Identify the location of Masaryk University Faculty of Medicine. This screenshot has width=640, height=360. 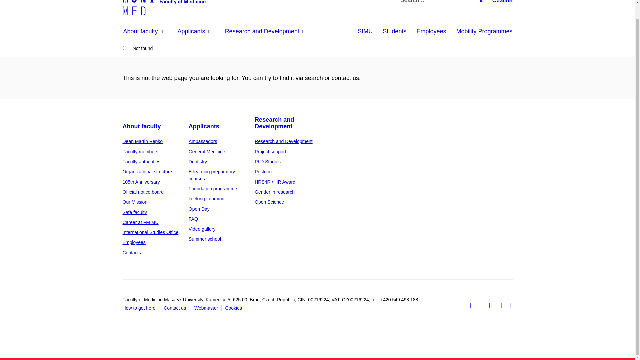
(164, 8).